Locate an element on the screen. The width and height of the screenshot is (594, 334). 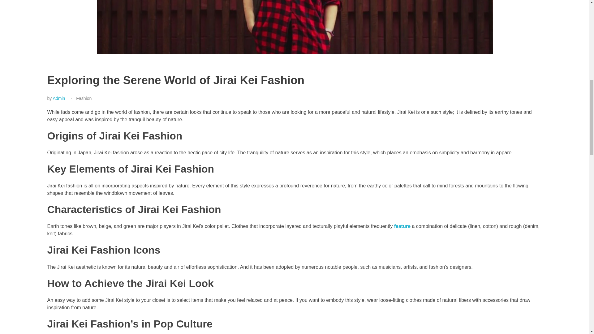
Fashion is located at coordinates (84, 98).